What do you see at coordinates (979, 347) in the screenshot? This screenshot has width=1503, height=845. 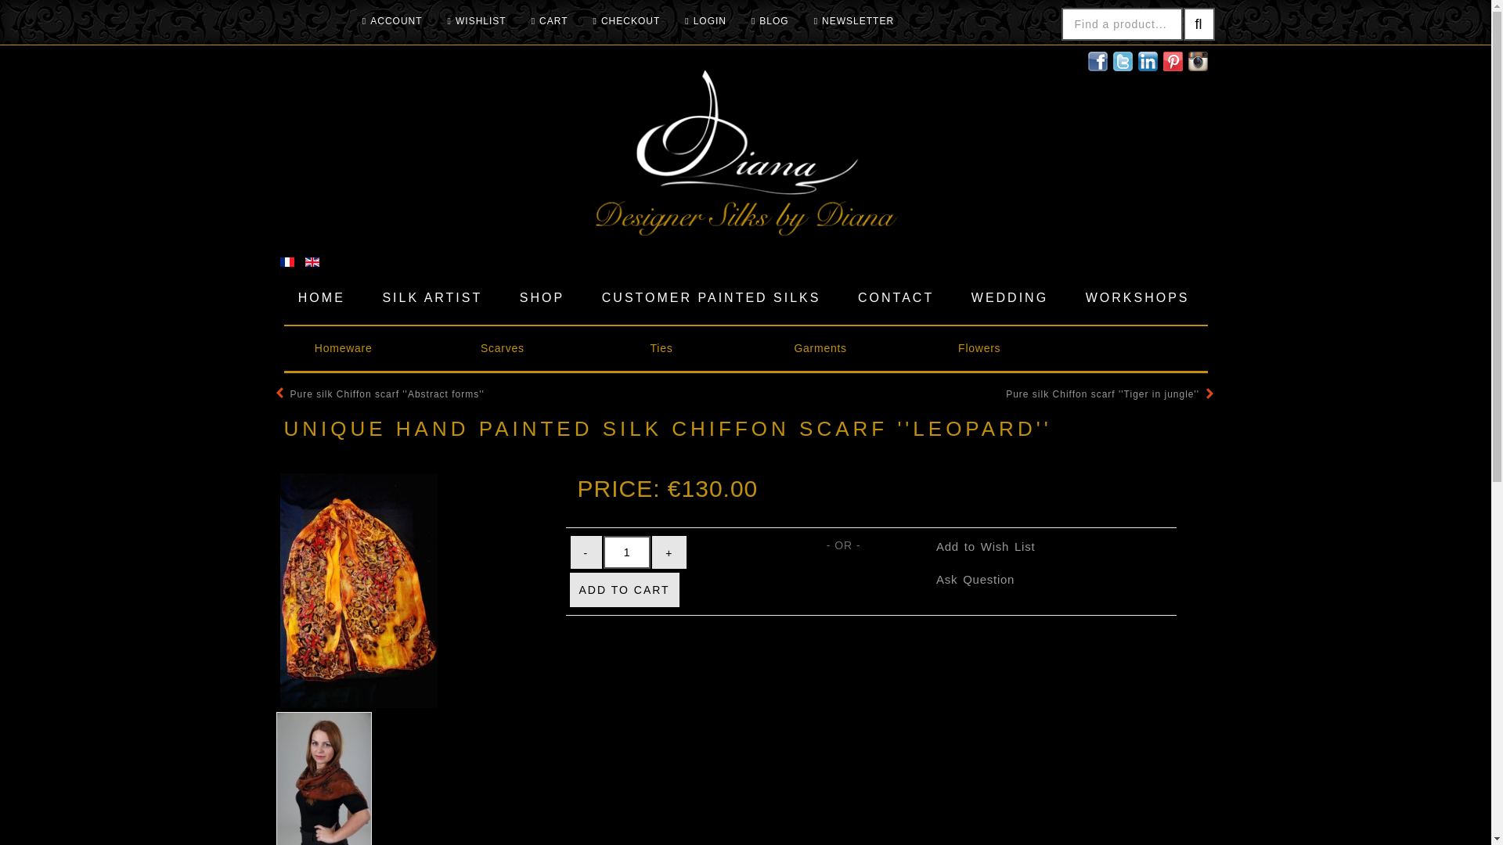 I see `Flowers` at bounding box center [979, 347].